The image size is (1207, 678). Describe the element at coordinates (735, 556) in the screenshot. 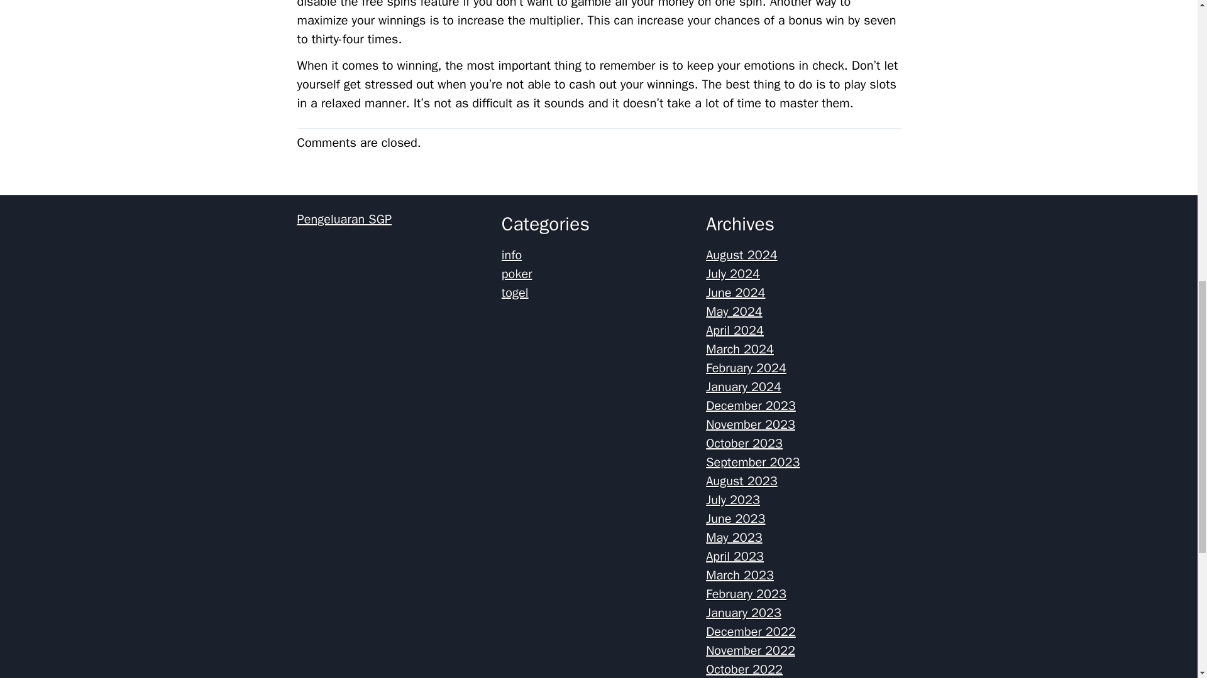

I see `April 2023` at that location.